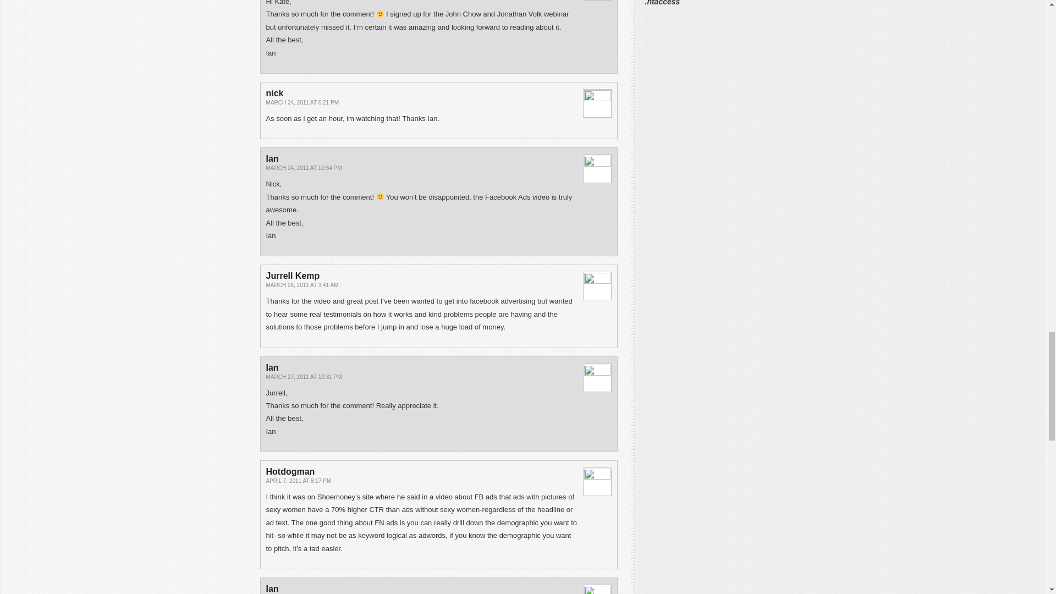  I want to click on MARCH 24, 2011 AT 6:21 PM, so click(302, 102).